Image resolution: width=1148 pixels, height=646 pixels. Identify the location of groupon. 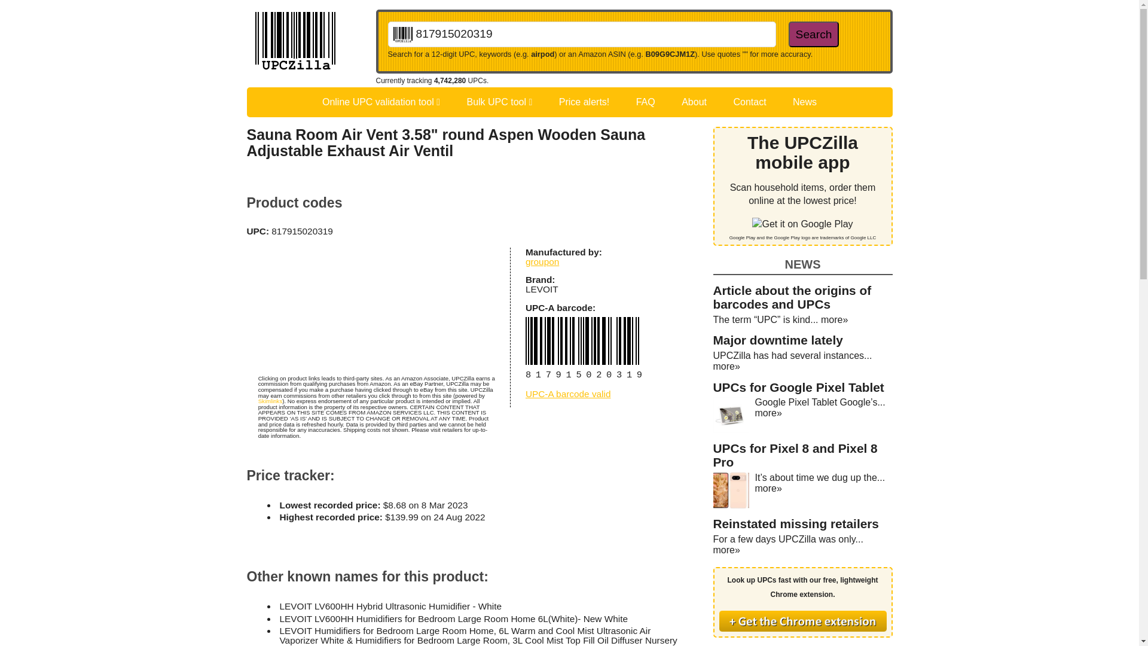
(542, 261).